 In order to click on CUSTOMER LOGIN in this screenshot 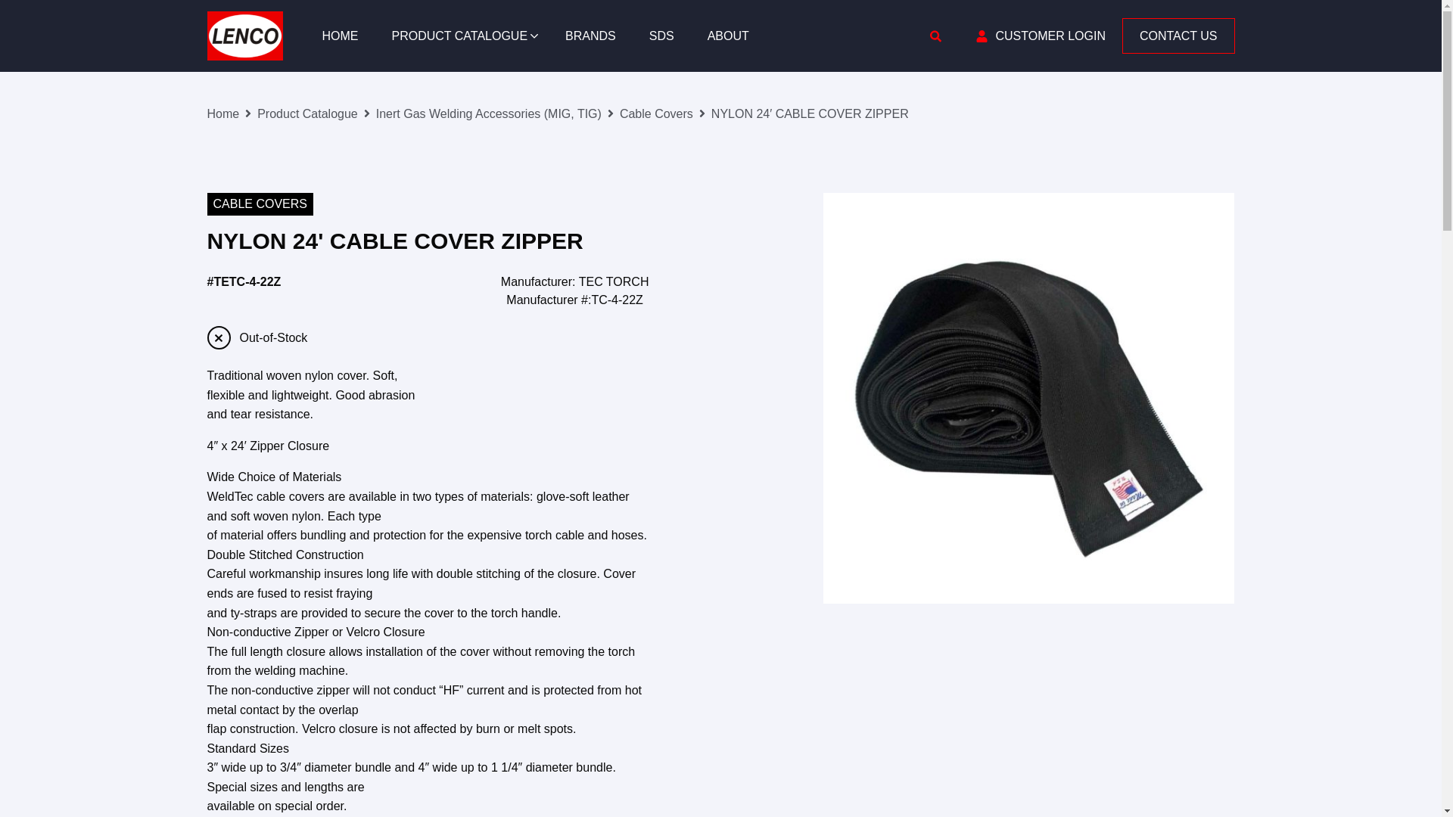, I will do `click(1050, 36)`.